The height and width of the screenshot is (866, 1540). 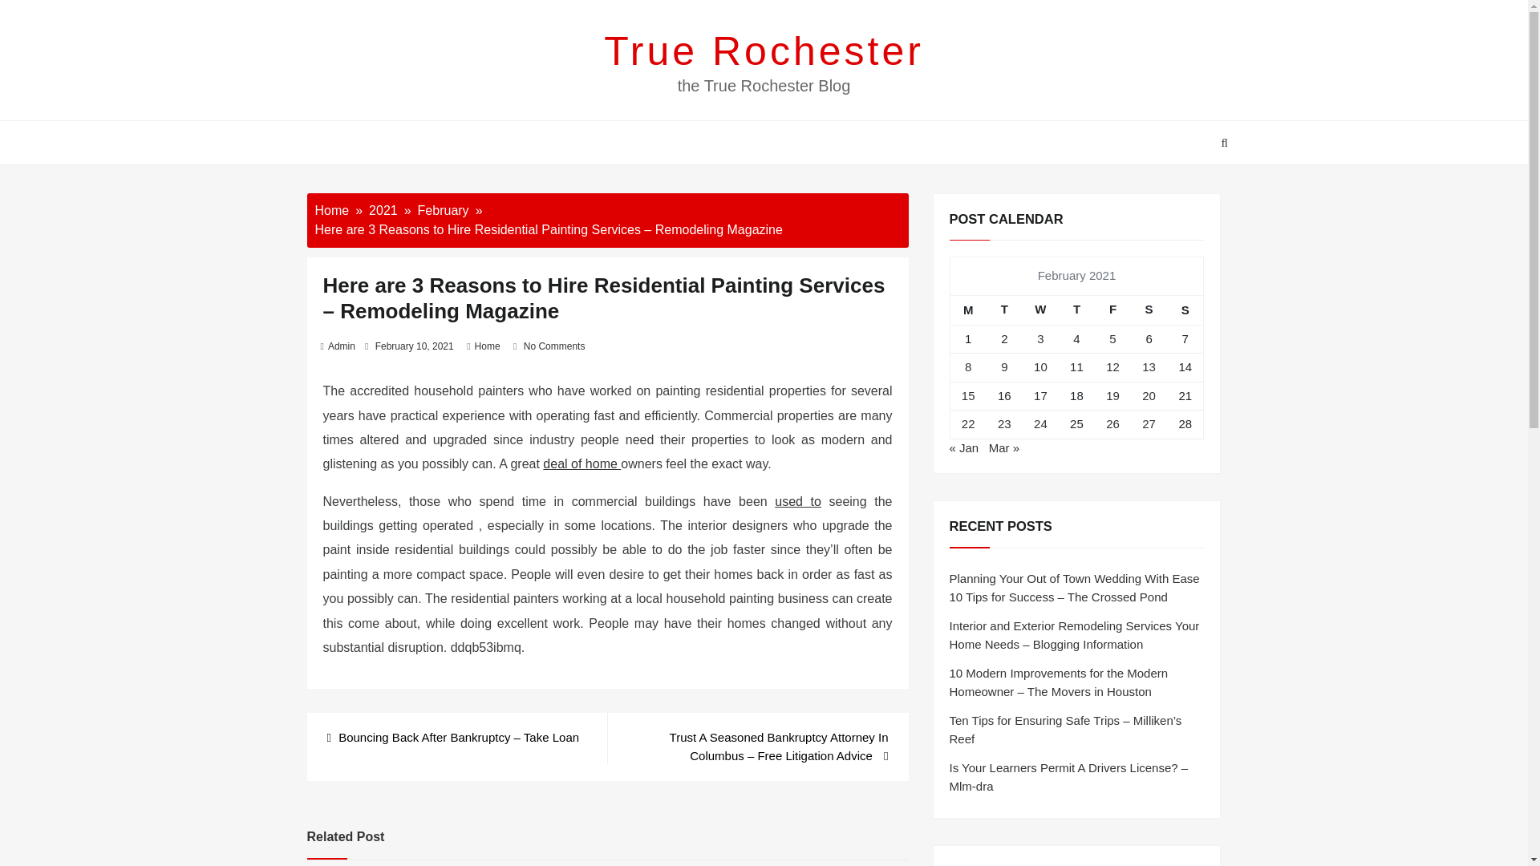 What do you see at coordinates (1039, 366) in the screenshot?
I see `10` at bounding box center [1039, 366].